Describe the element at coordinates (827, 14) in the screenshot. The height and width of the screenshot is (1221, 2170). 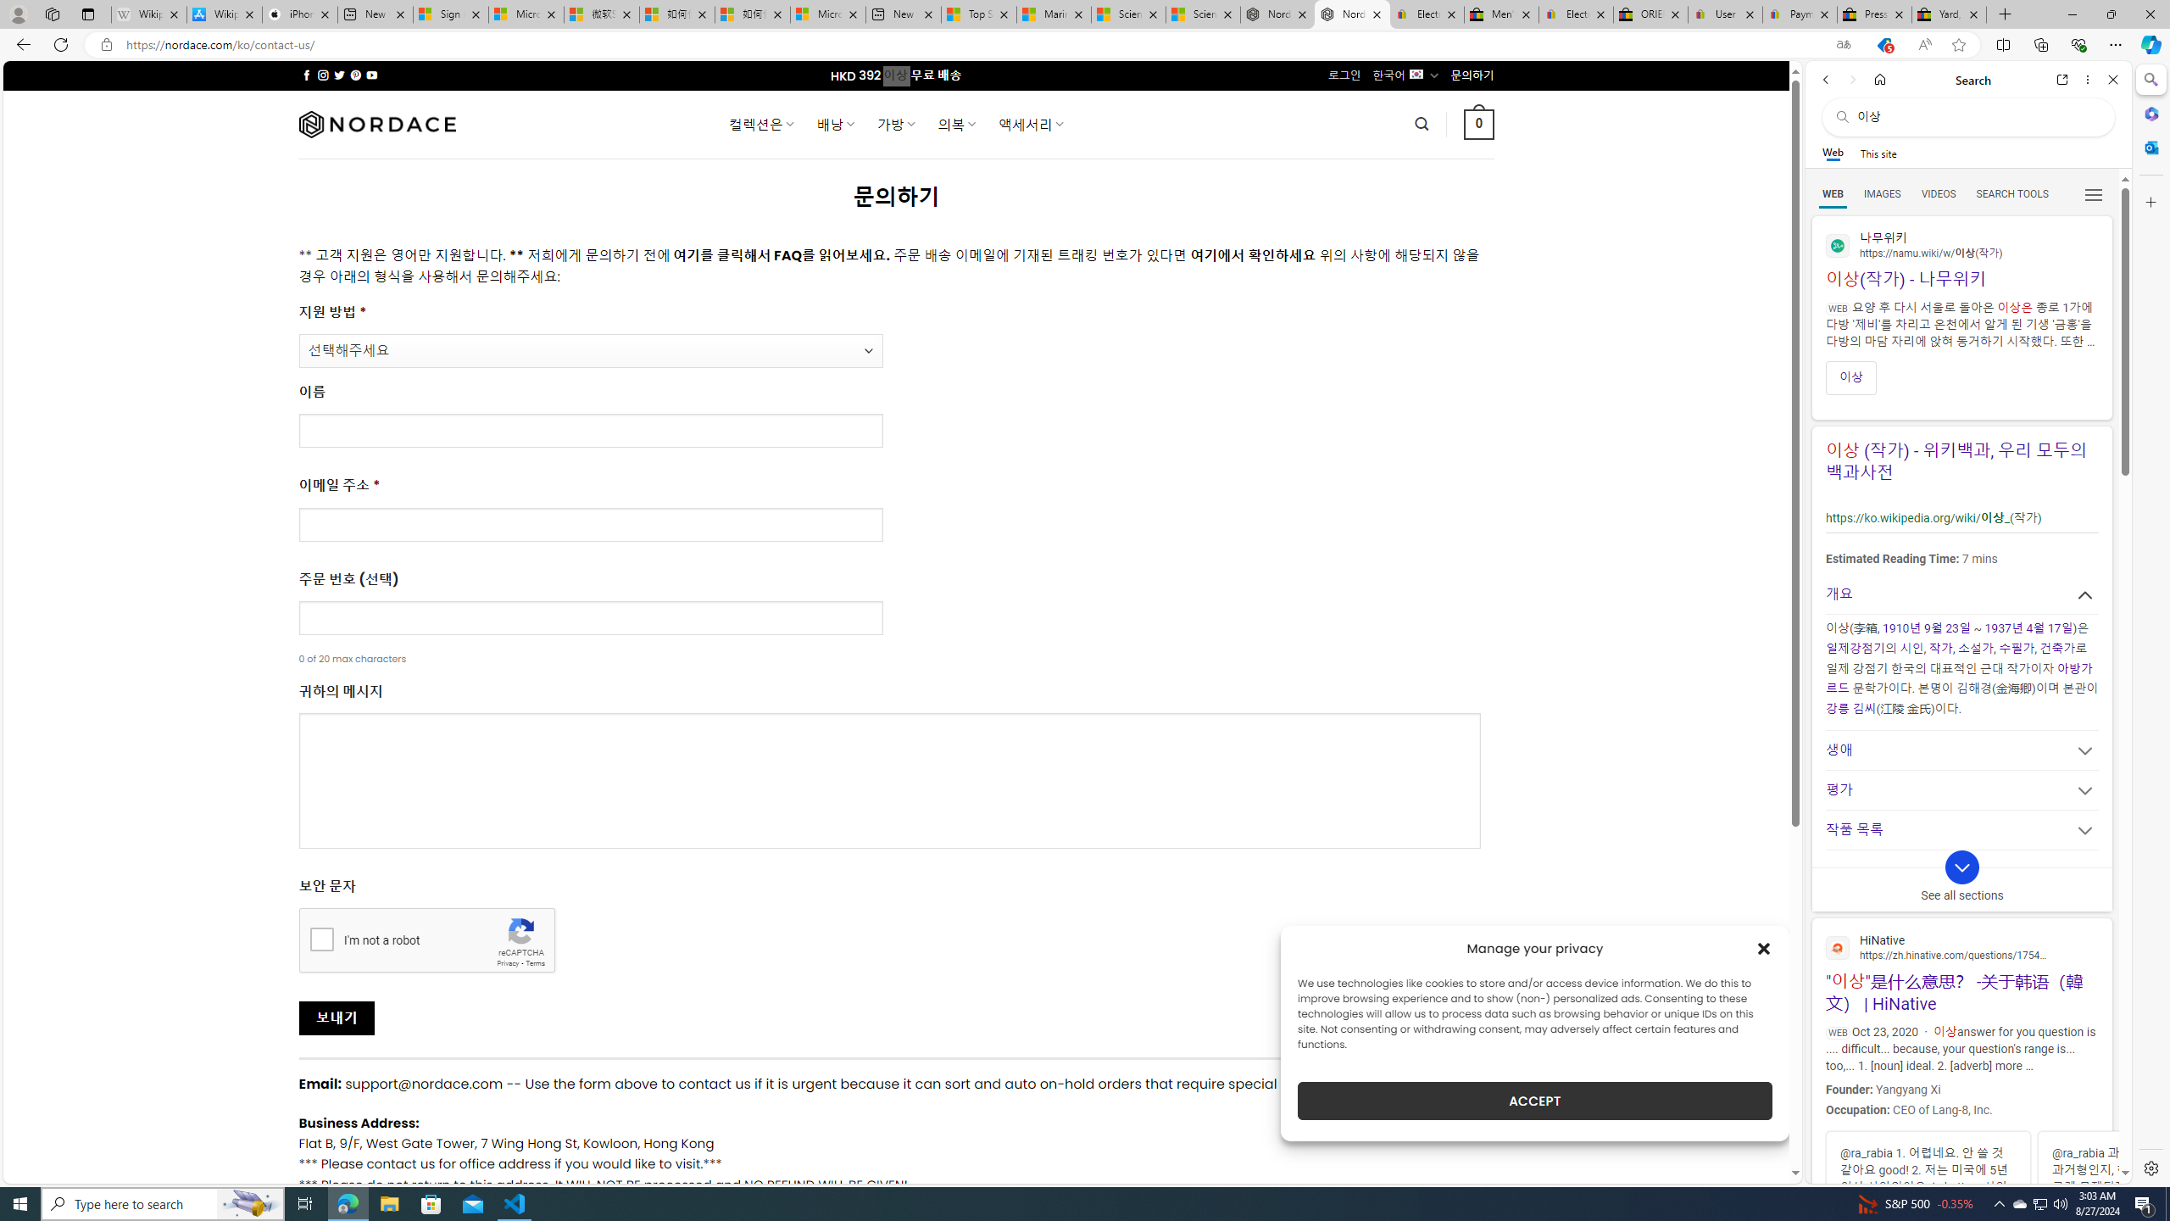
I see `Microsoft account | Account Checkup` at that location.